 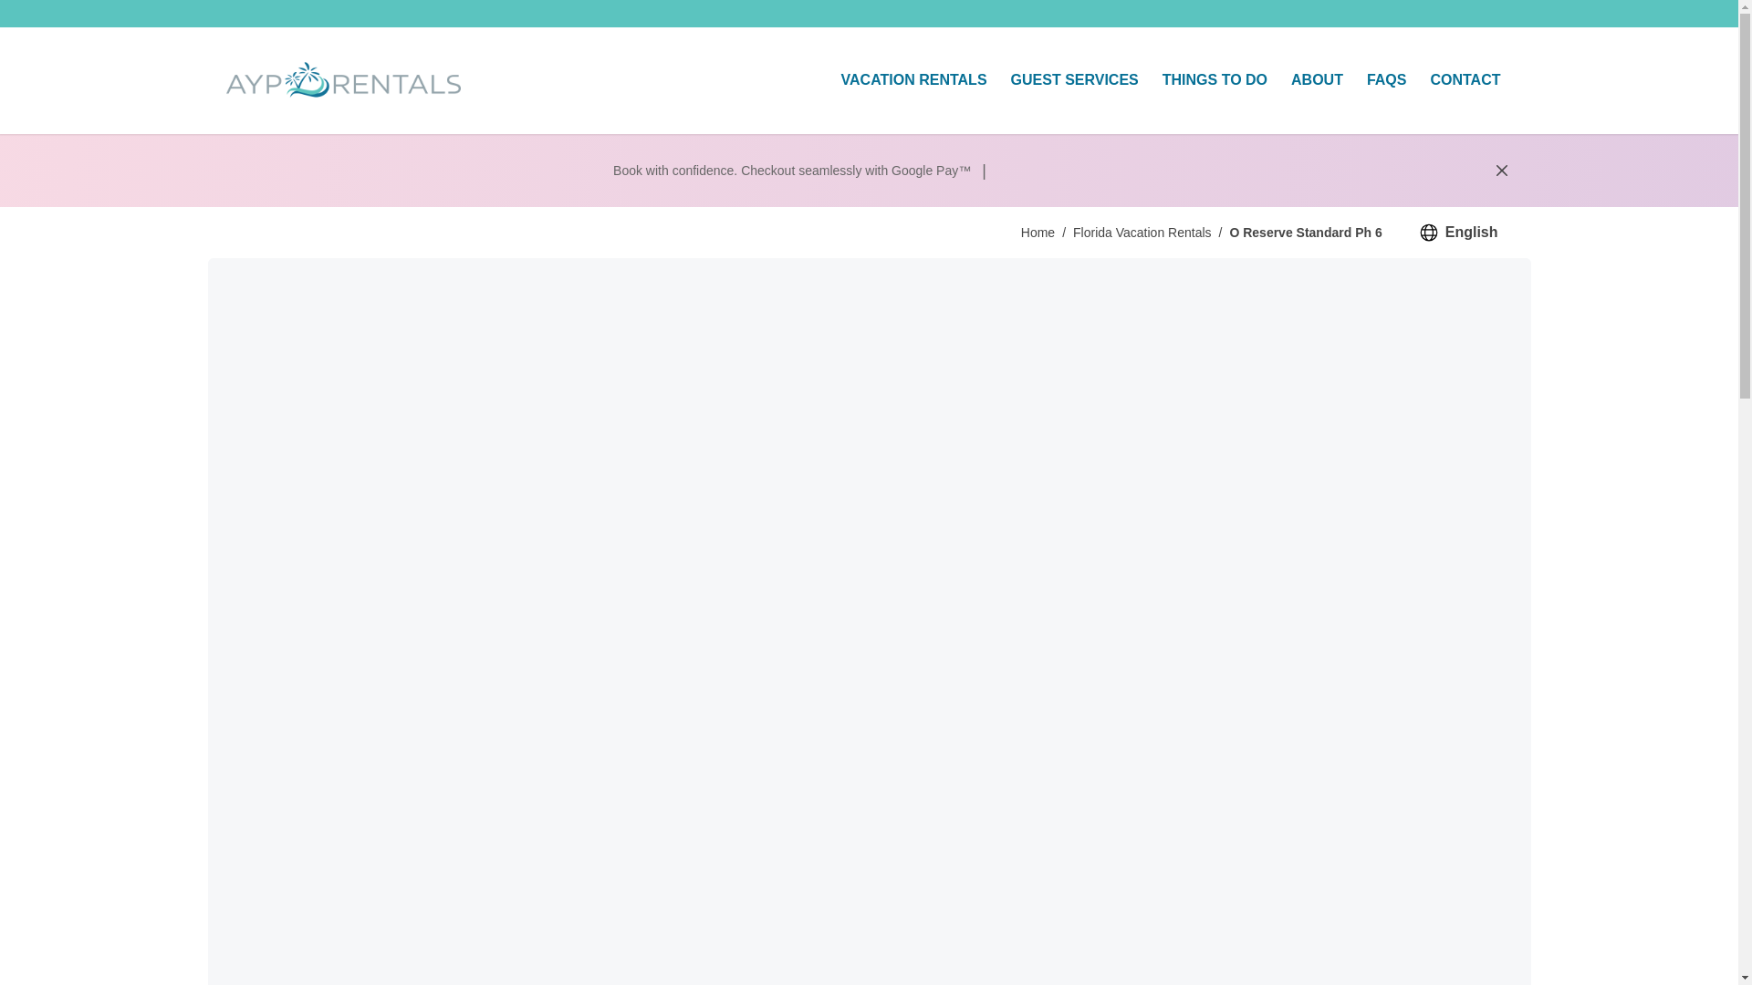 I want to click on THINGS TO DO, so click(x=1215, y=80).